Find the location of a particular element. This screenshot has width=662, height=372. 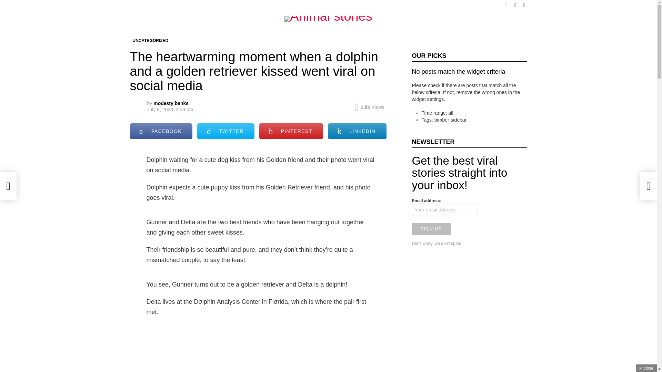

Share on Pinterest is located at coordinates (291, 131).